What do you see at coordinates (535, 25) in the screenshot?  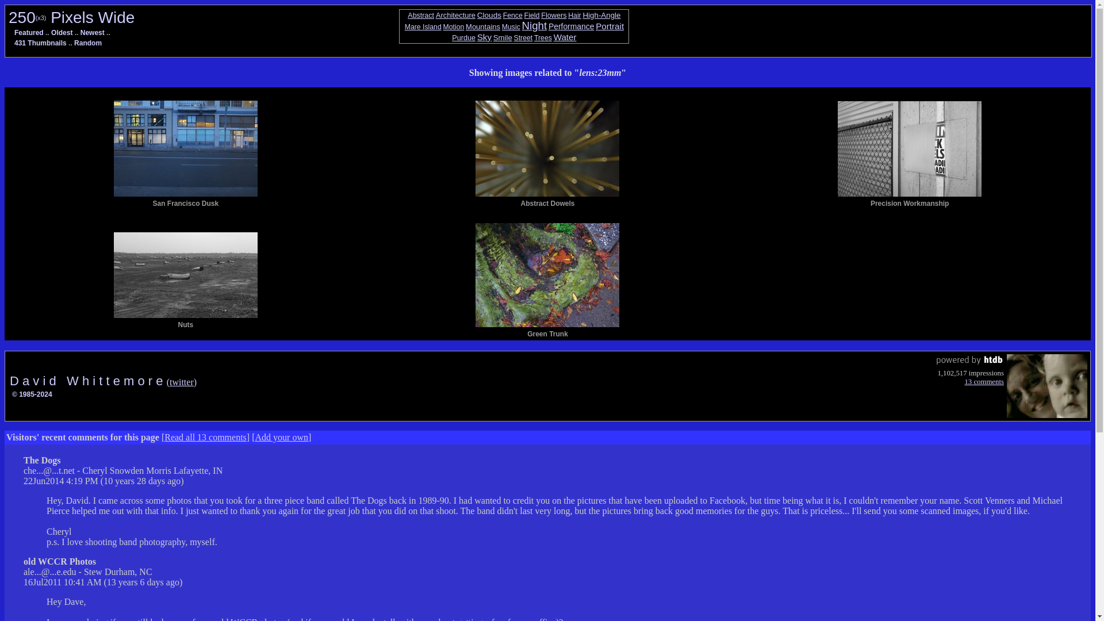 I see `Night` at bounding box center [535, 25].